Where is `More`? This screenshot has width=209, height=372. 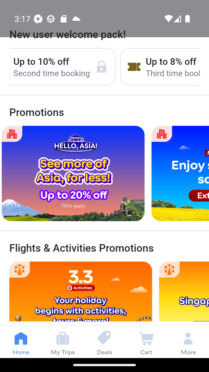
More is located at coordinates (188, 342).